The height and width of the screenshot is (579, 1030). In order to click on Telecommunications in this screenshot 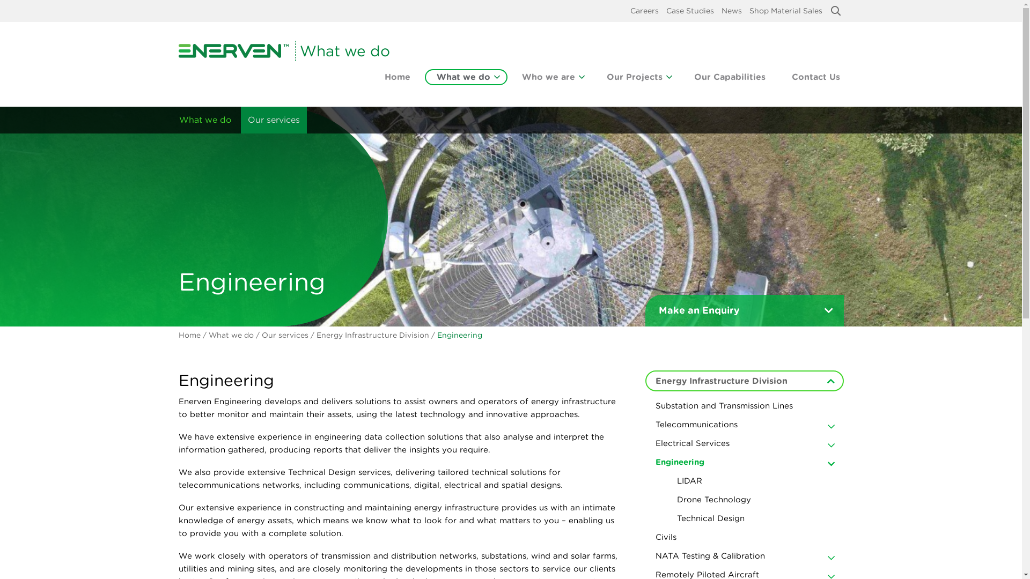, I will do `click(744, 425)`.